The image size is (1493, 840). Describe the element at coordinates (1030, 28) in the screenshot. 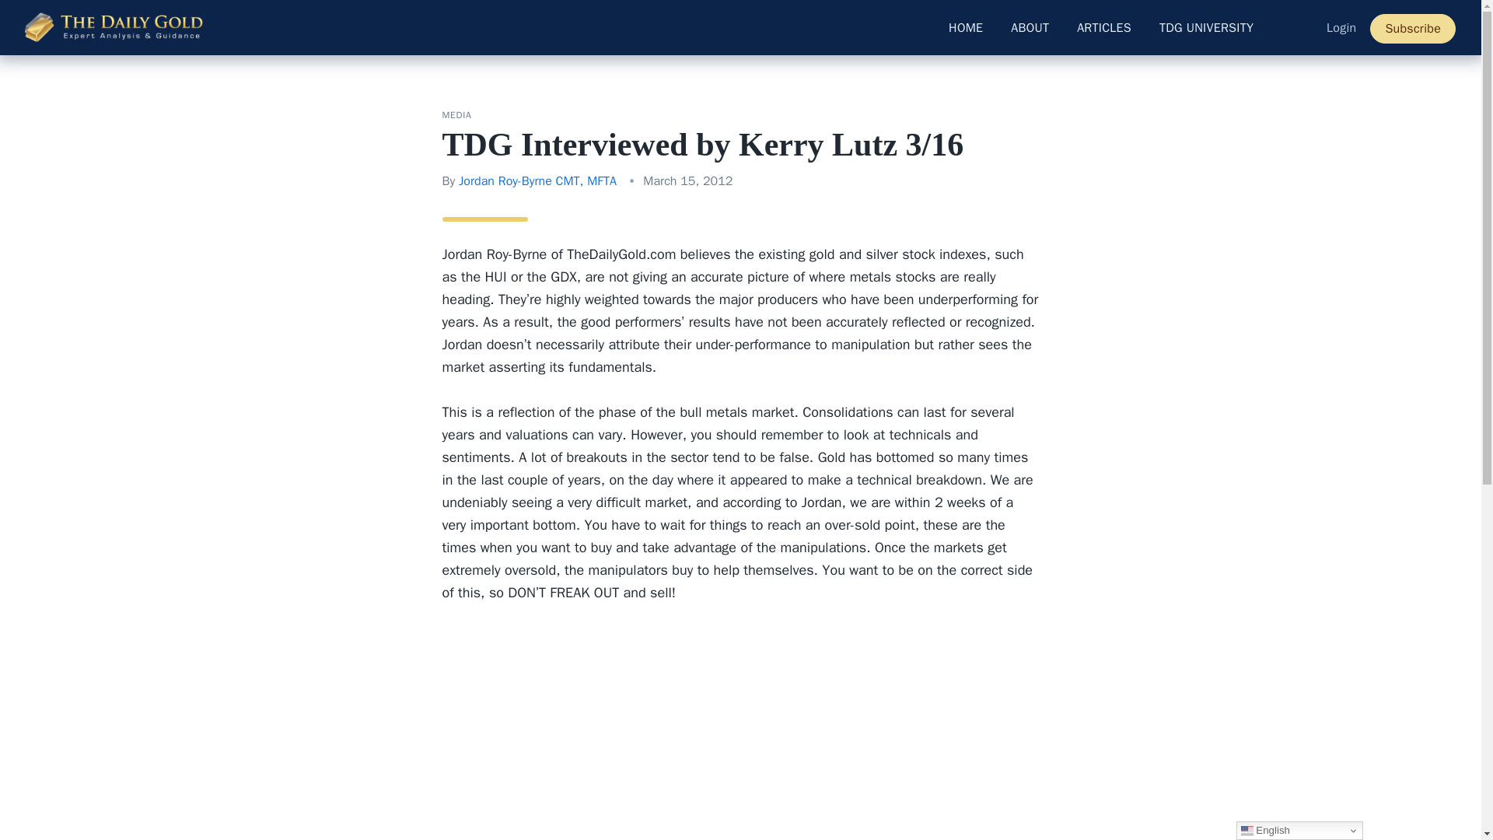

I see `ABOUT` at that location.